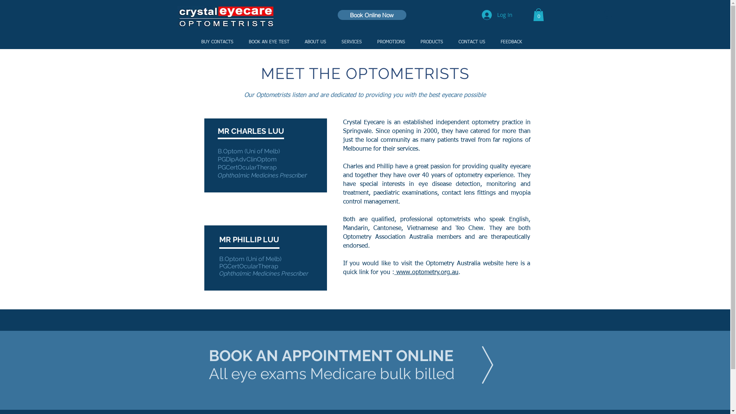 The image size is (736, 414). I want to click on PROMOTIONS, so click(391, 42).